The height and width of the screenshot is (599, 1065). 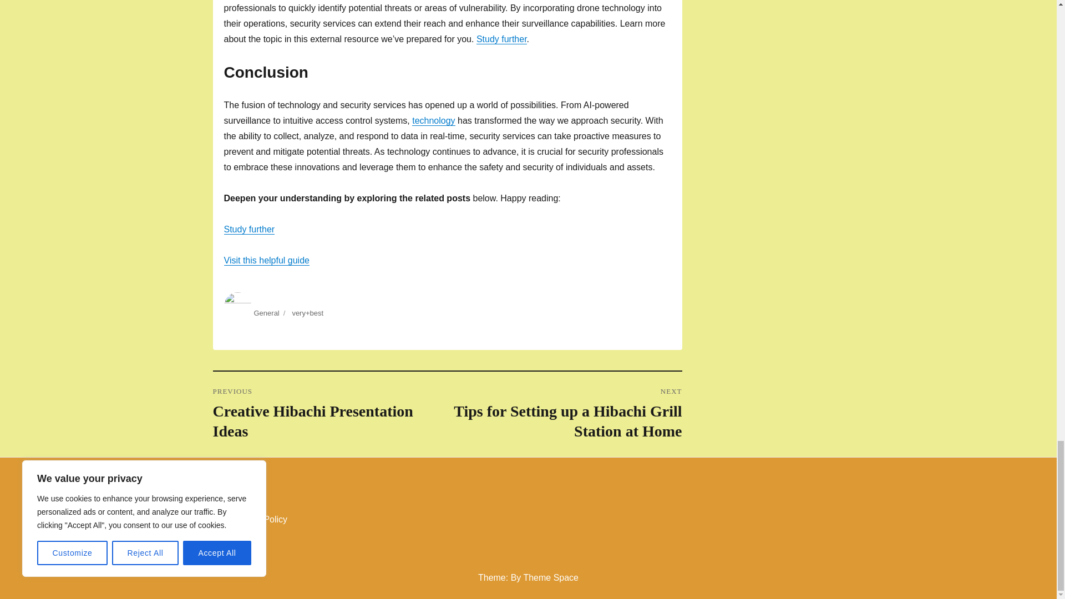 What do you see at coordinates (501, 39) in the screenshot?
I see `General` at bounding box center [501, 39].